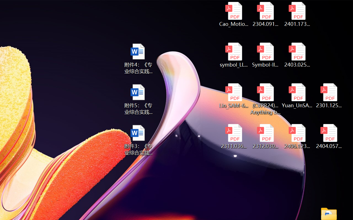 This screenshot has height=220, width=353. What do you see at coordinates (297, 136) in the screenshot?
I see `2406.12373v2.pdf` at bounding box center [297, 136].